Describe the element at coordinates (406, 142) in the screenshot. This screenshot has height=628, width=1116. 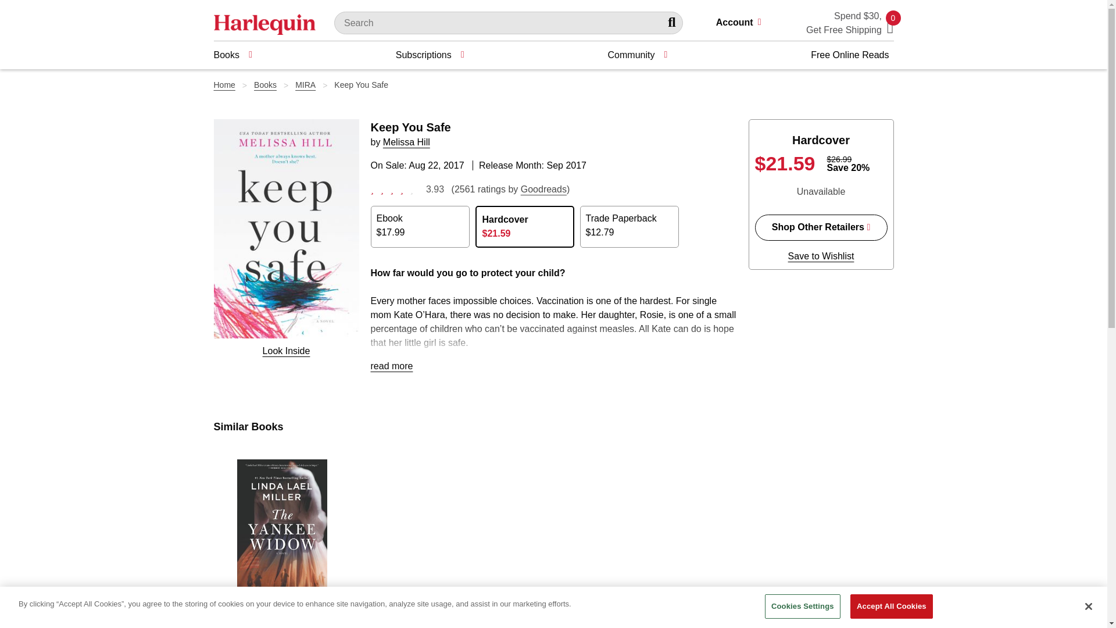
I see `Search for other content by Melissa Hill` at that location.